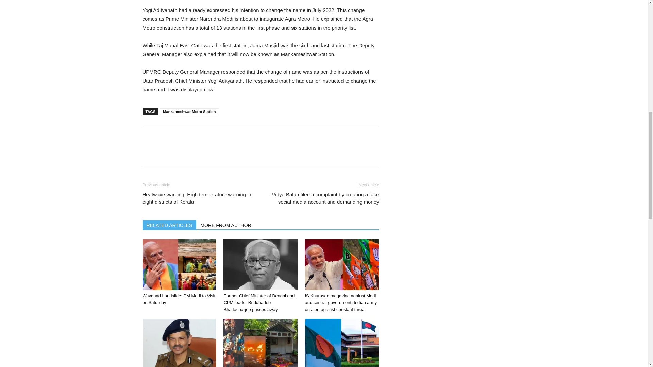  Describe the element at coordinates (179, 265) in the screenshot. I see `Wayanad Landslide: PM Modi to Visit on Saturday` at that location.